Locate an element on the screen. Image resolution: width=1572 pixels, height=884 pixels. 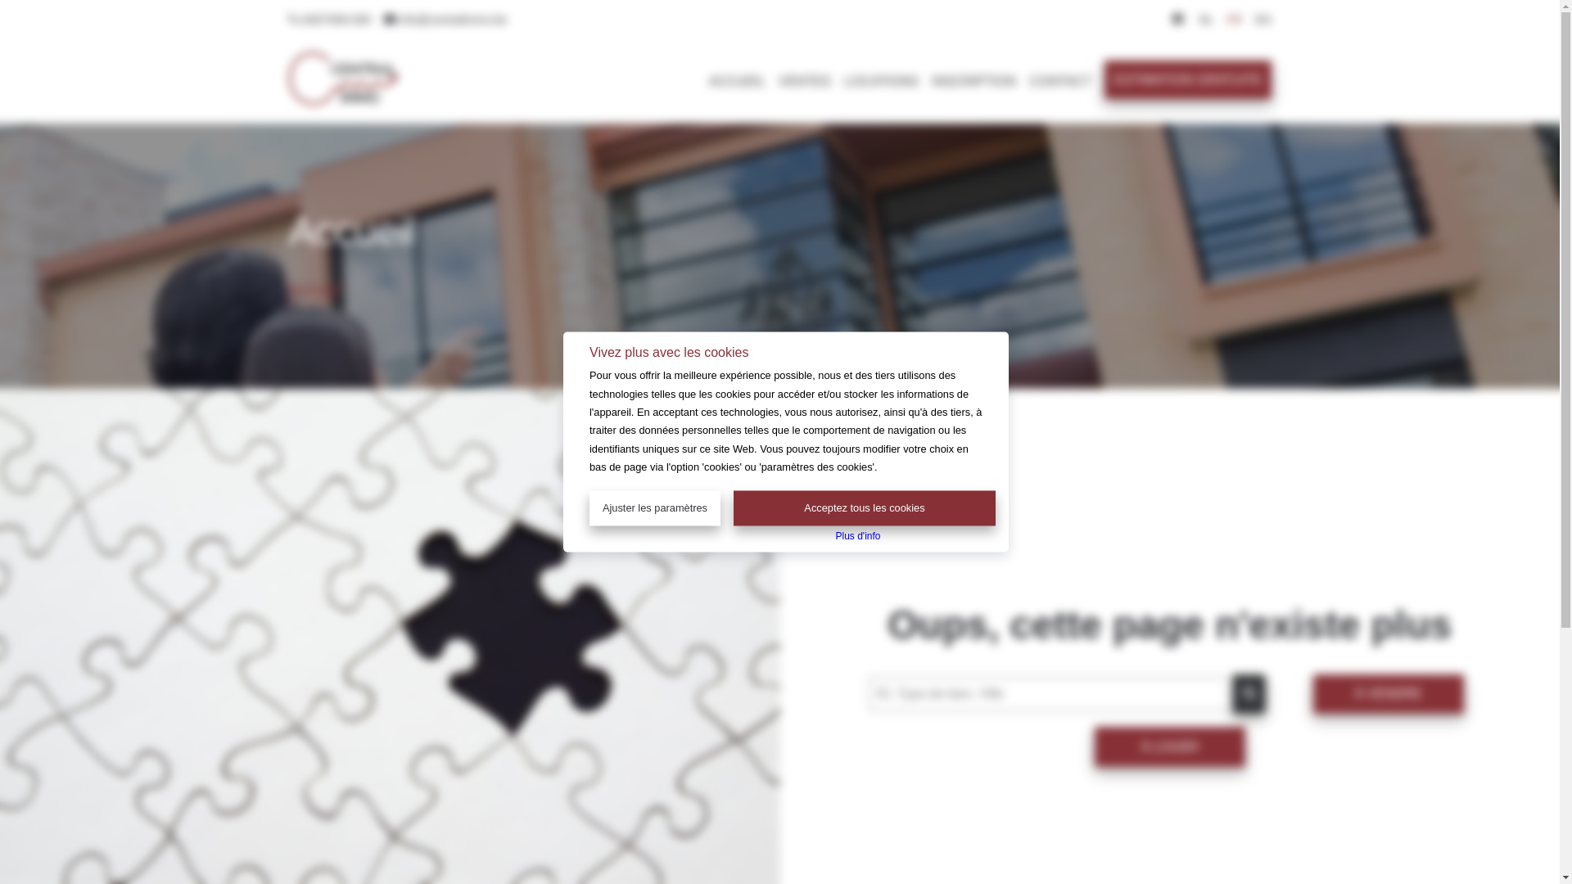
FR is located at coordinates (1235, 20).